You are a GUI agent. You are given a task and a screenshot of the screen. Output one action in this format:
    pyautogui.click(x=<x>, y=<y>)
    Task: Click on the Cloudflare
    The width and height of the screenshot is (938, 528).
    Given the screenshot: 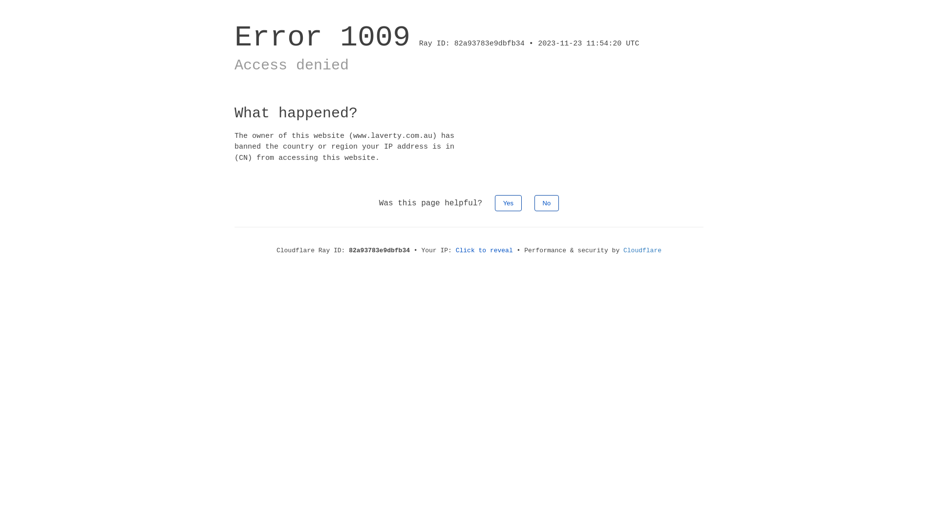 What is the action you would take?
    pyautogui.click(x=642, y=250)
    